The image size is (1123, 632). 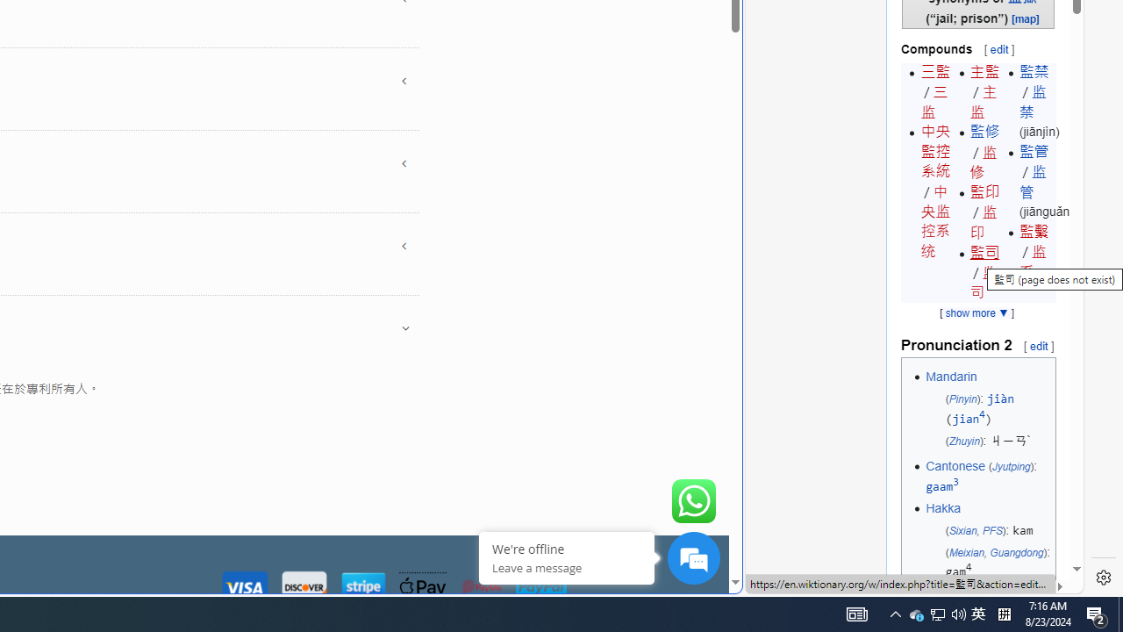 What do you see at coordinates (1011, 467) in the screenshot?
I see `Jyutping` at bounding box center [1011, 467].